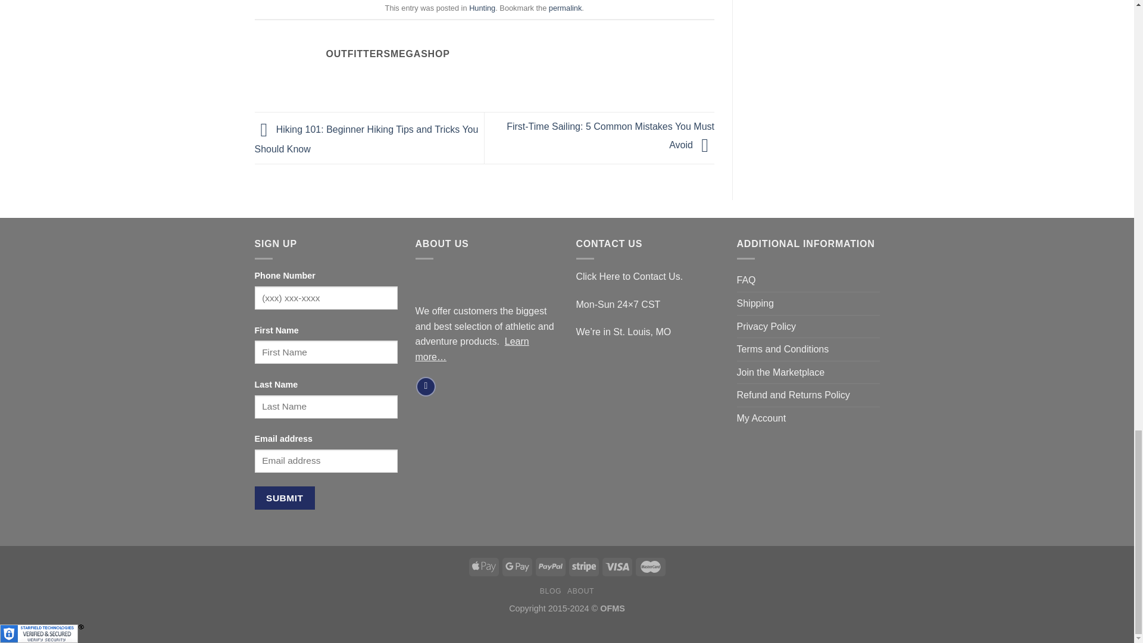 The height and width of the screenshot is (643, 1143). I want to click on permalink, so click(565, 8).